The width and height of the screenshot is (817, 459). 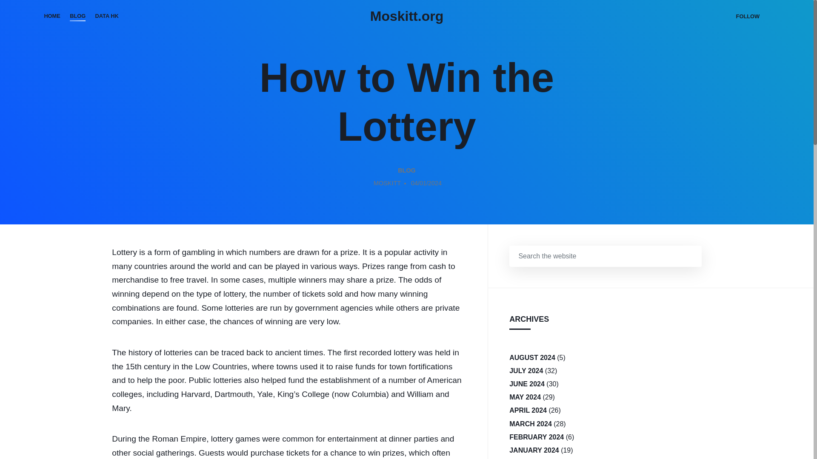 I want to click on APRIL 2024, so click(x=528, y=410).